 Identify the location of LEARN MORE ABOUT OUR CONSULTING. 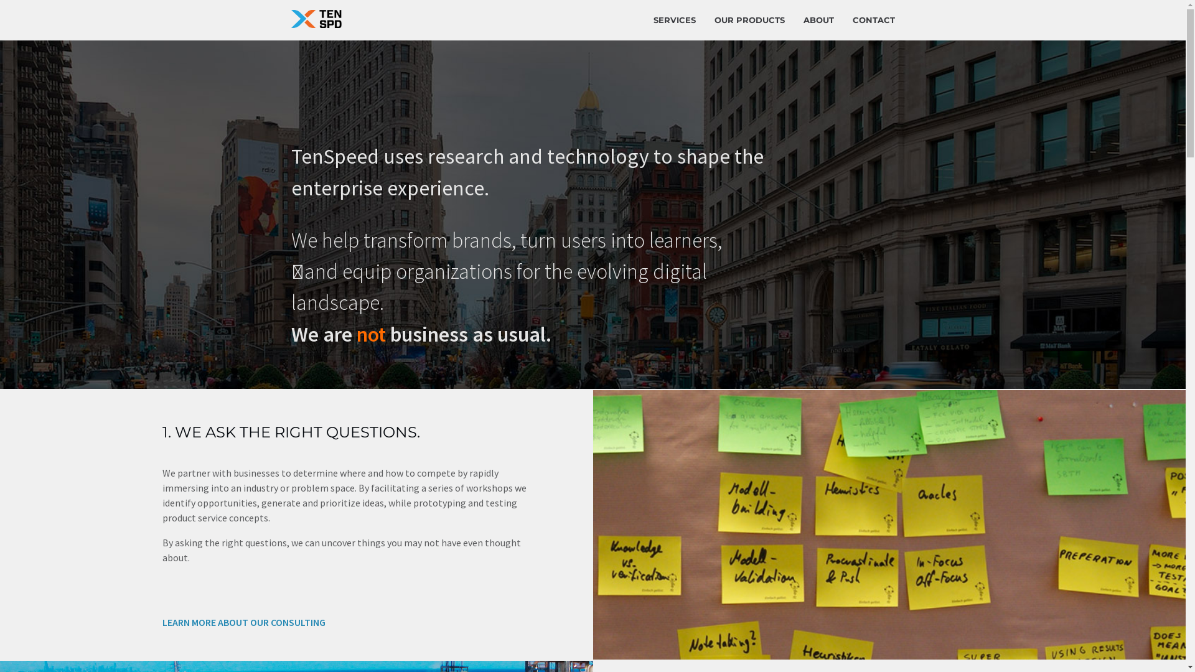
(345, 622).